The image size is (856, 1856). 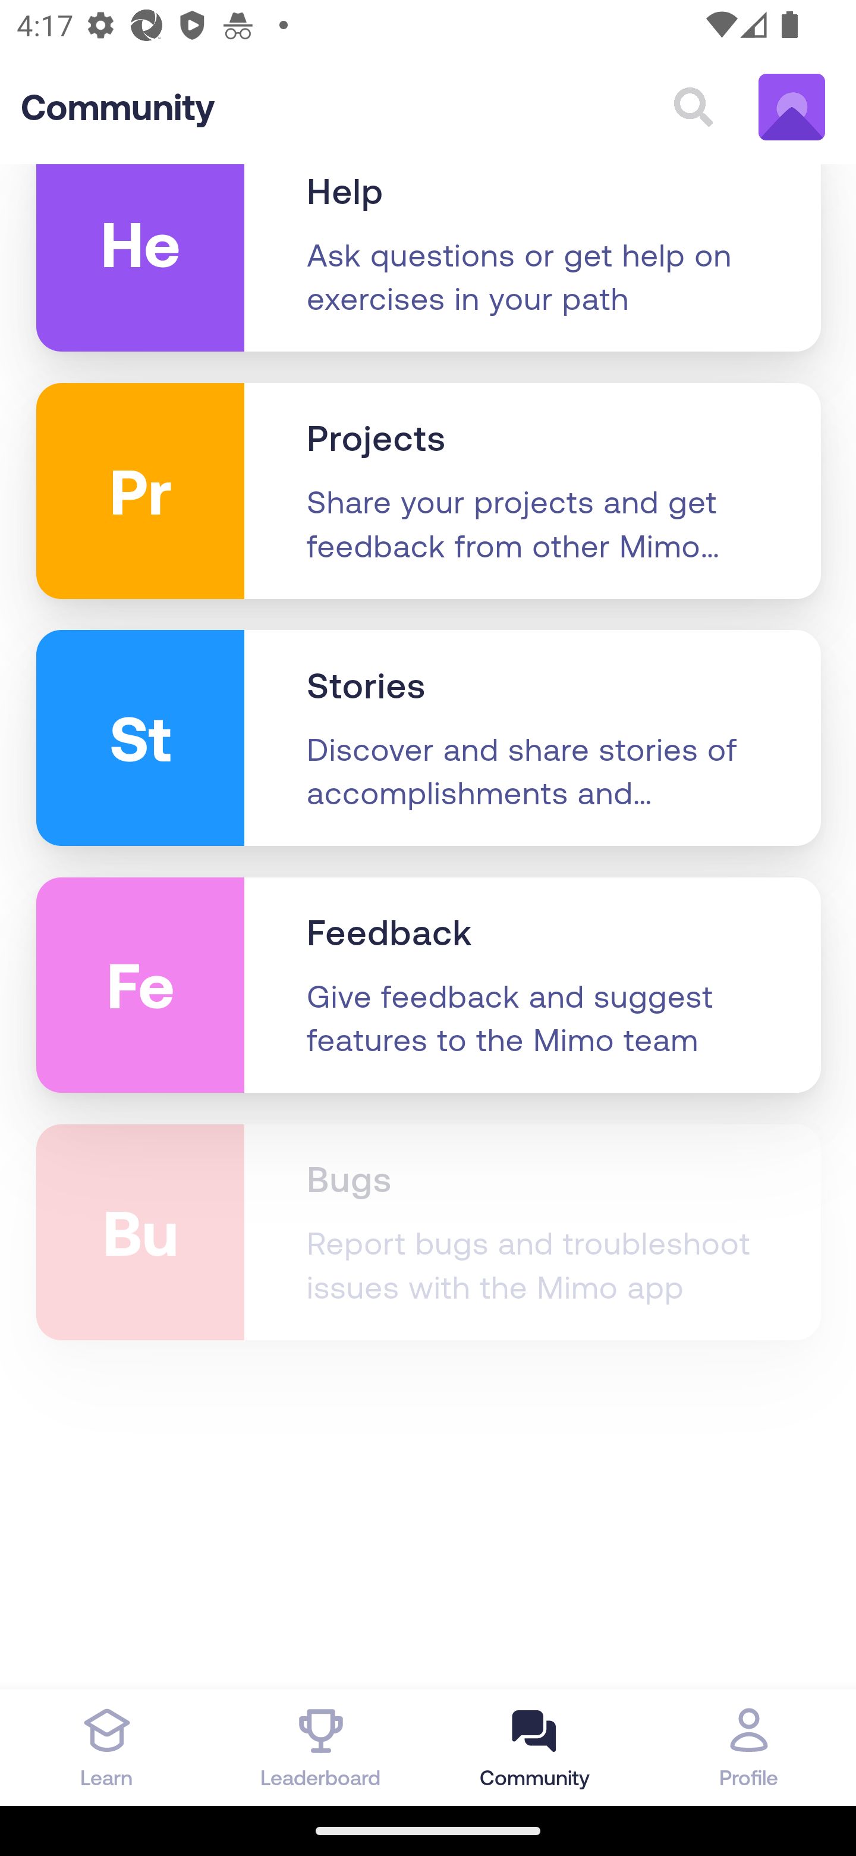 What do you see at coordinates (366, 688) in the screenshot?
I see `Stories` at bounding box center [366, 688].